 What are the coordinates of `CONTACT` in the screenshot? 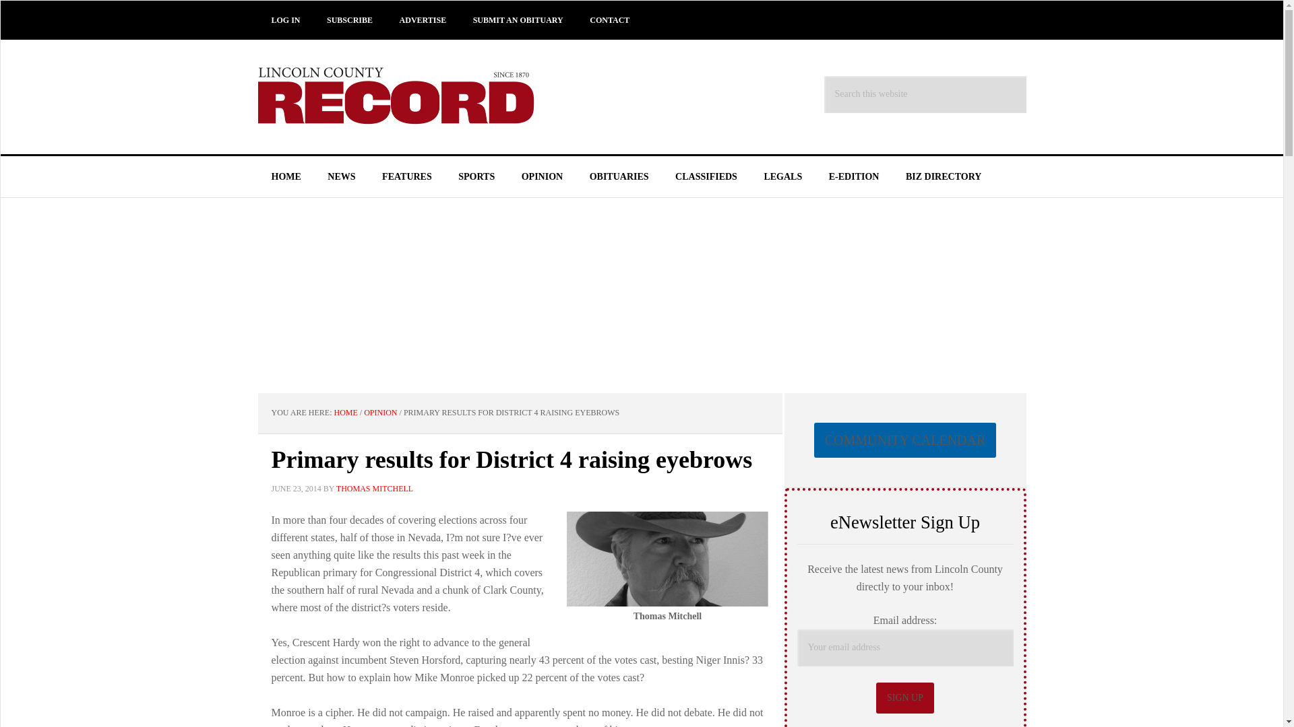 It's located at (609, 20).